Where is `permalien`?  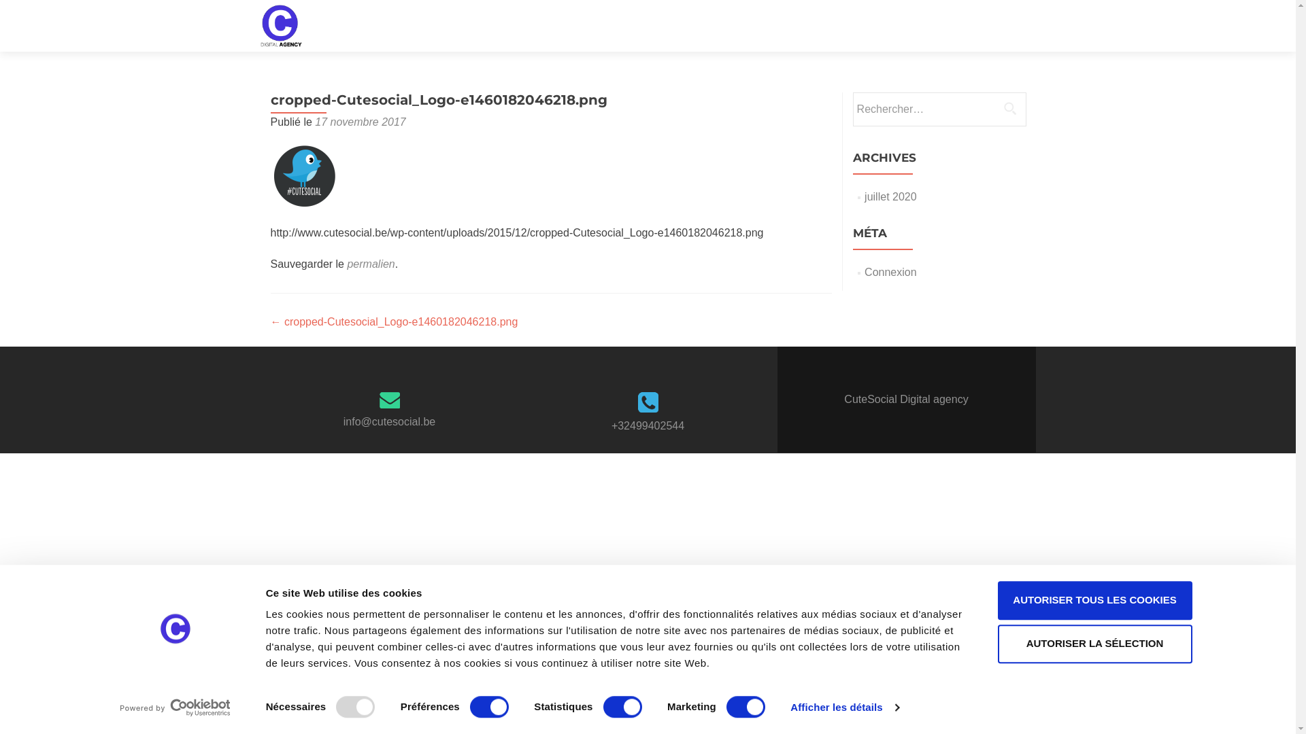
permalien is located at coordinates (371, 264).